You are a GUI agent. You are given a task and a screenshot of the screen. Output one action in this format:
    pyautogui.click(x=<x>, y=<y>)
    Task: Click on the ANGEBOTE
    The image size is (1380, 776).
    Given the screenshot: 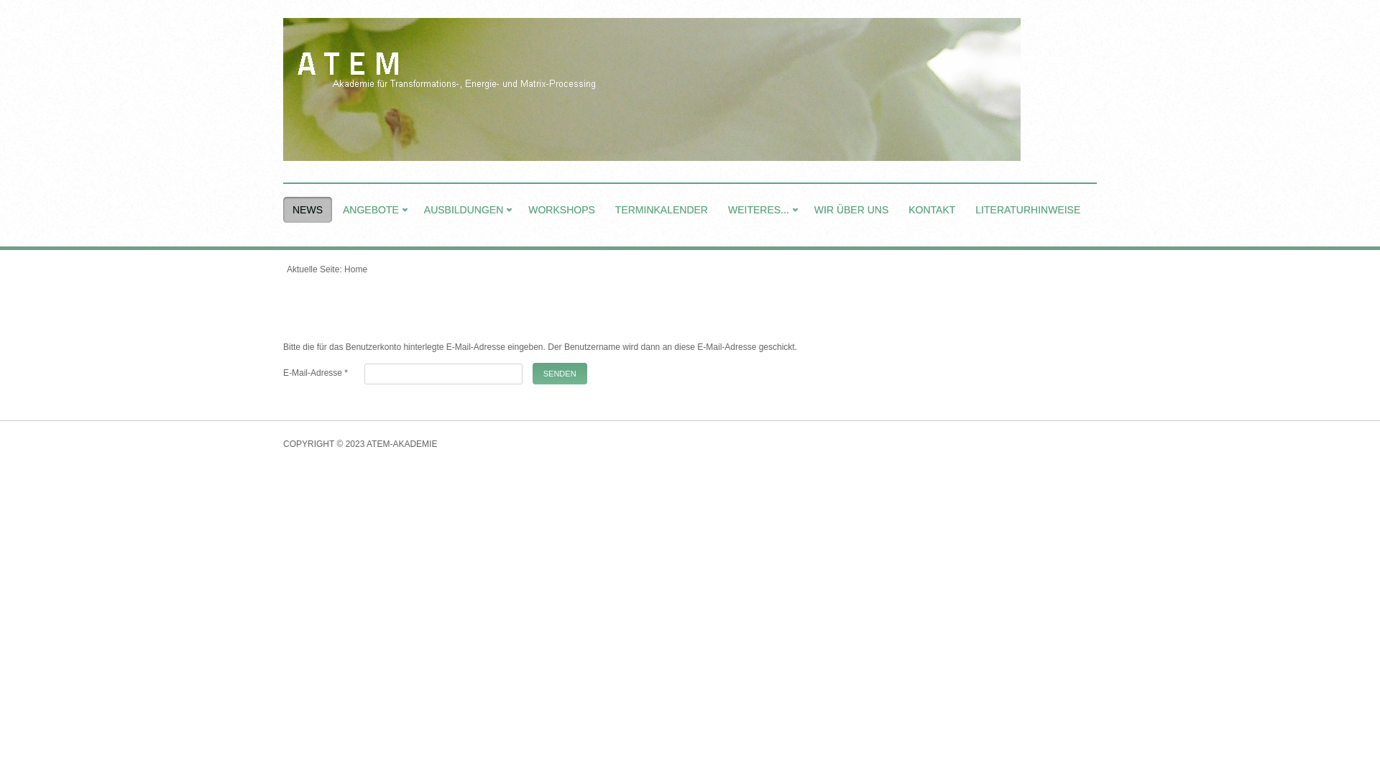 What is the action you would take?
    pyautogui.click(x=374, y=210)
    